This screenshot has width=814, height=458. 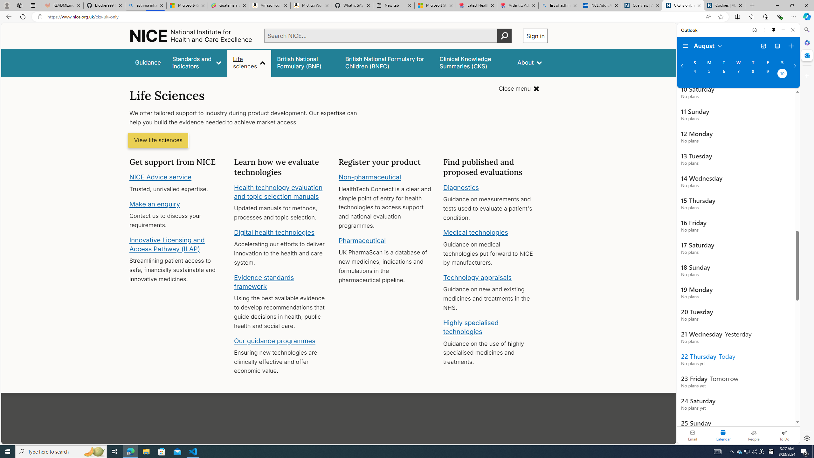 I want to click on Close menu, so click(x=519, y=89).